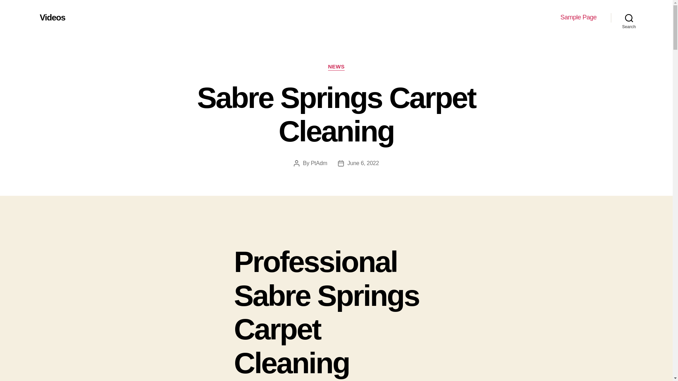 Image resolution: width=678 pixels, height=381 pixels. Describe the element at coordinates (629, 18) in the screenshot. I see `Search` at that location.